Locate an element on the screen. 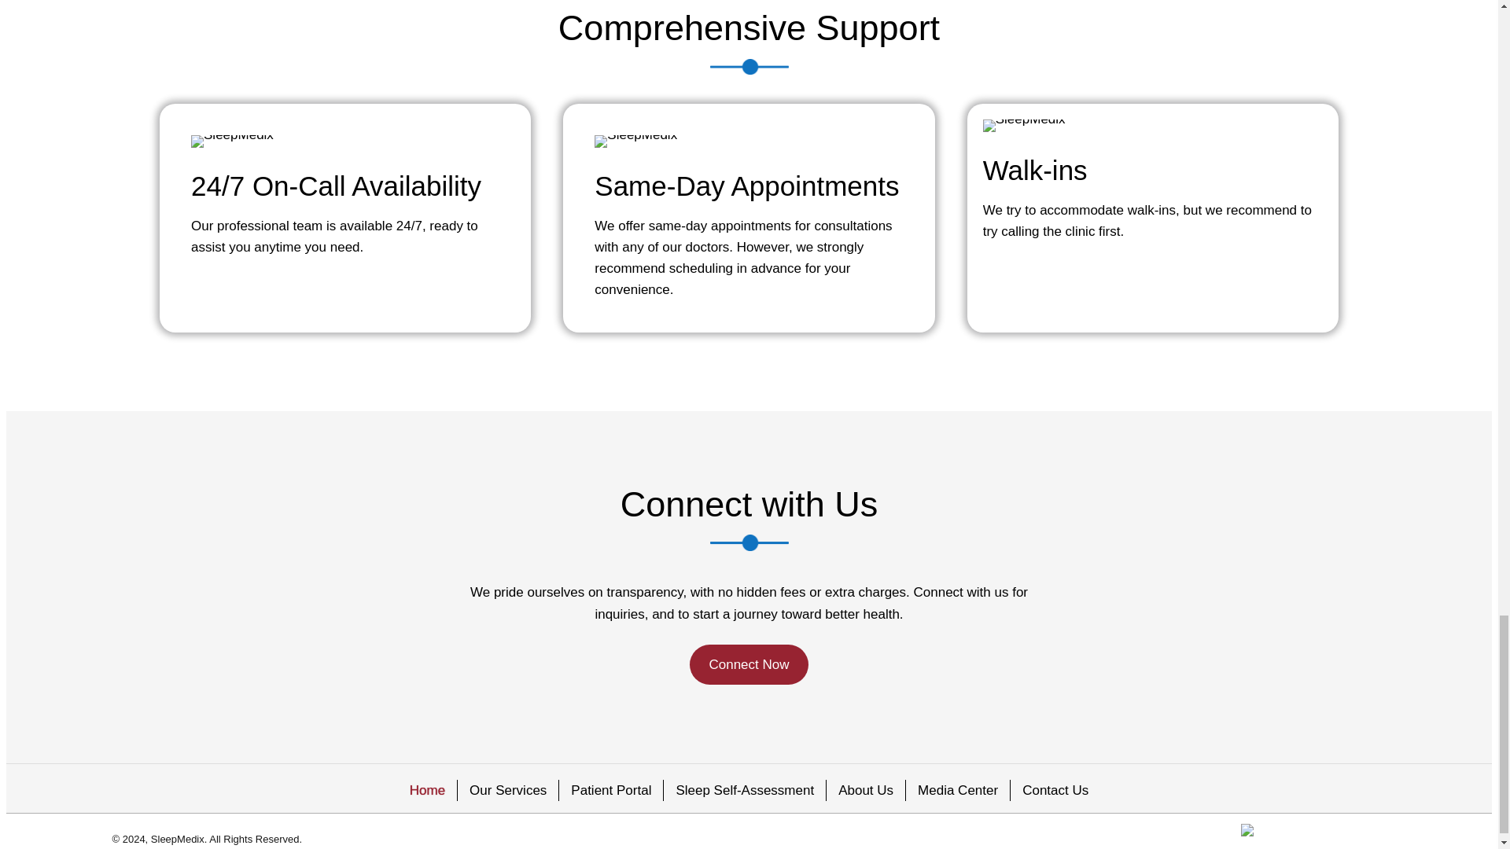 The image size is (1510, 849). Media Center is located at coordinates (958, 791).